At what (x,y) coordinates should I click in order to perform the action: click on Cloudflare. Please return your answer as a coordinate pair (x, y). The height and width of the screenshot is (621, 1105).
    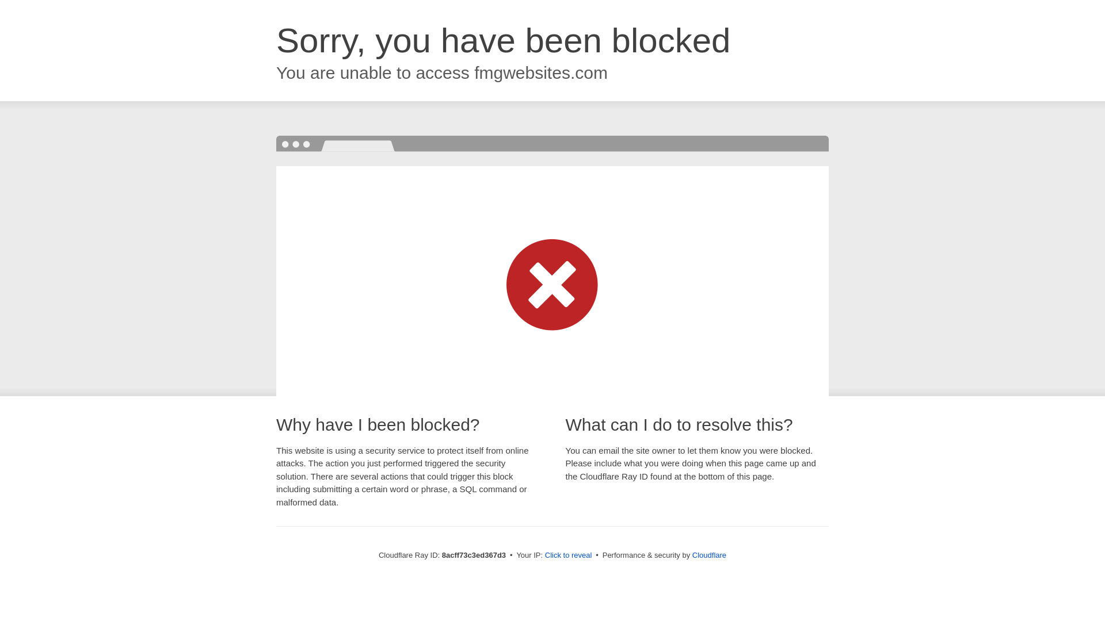
    Looking at the image, I should click on (709, 555).